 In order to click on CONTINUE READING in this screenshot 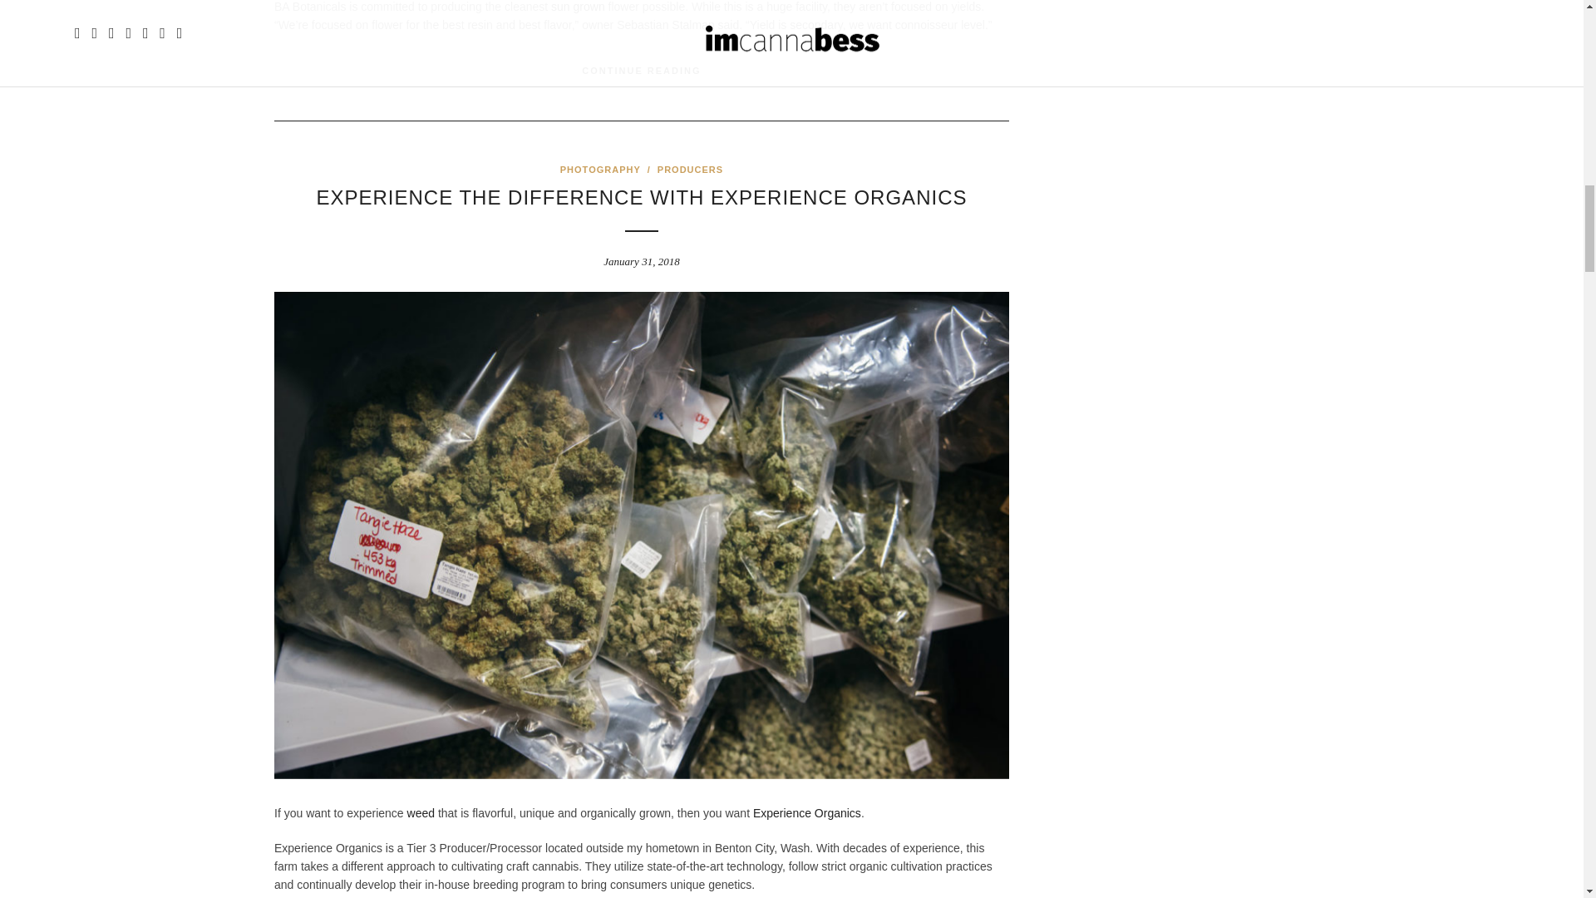, I will do `click(641, 70)`.